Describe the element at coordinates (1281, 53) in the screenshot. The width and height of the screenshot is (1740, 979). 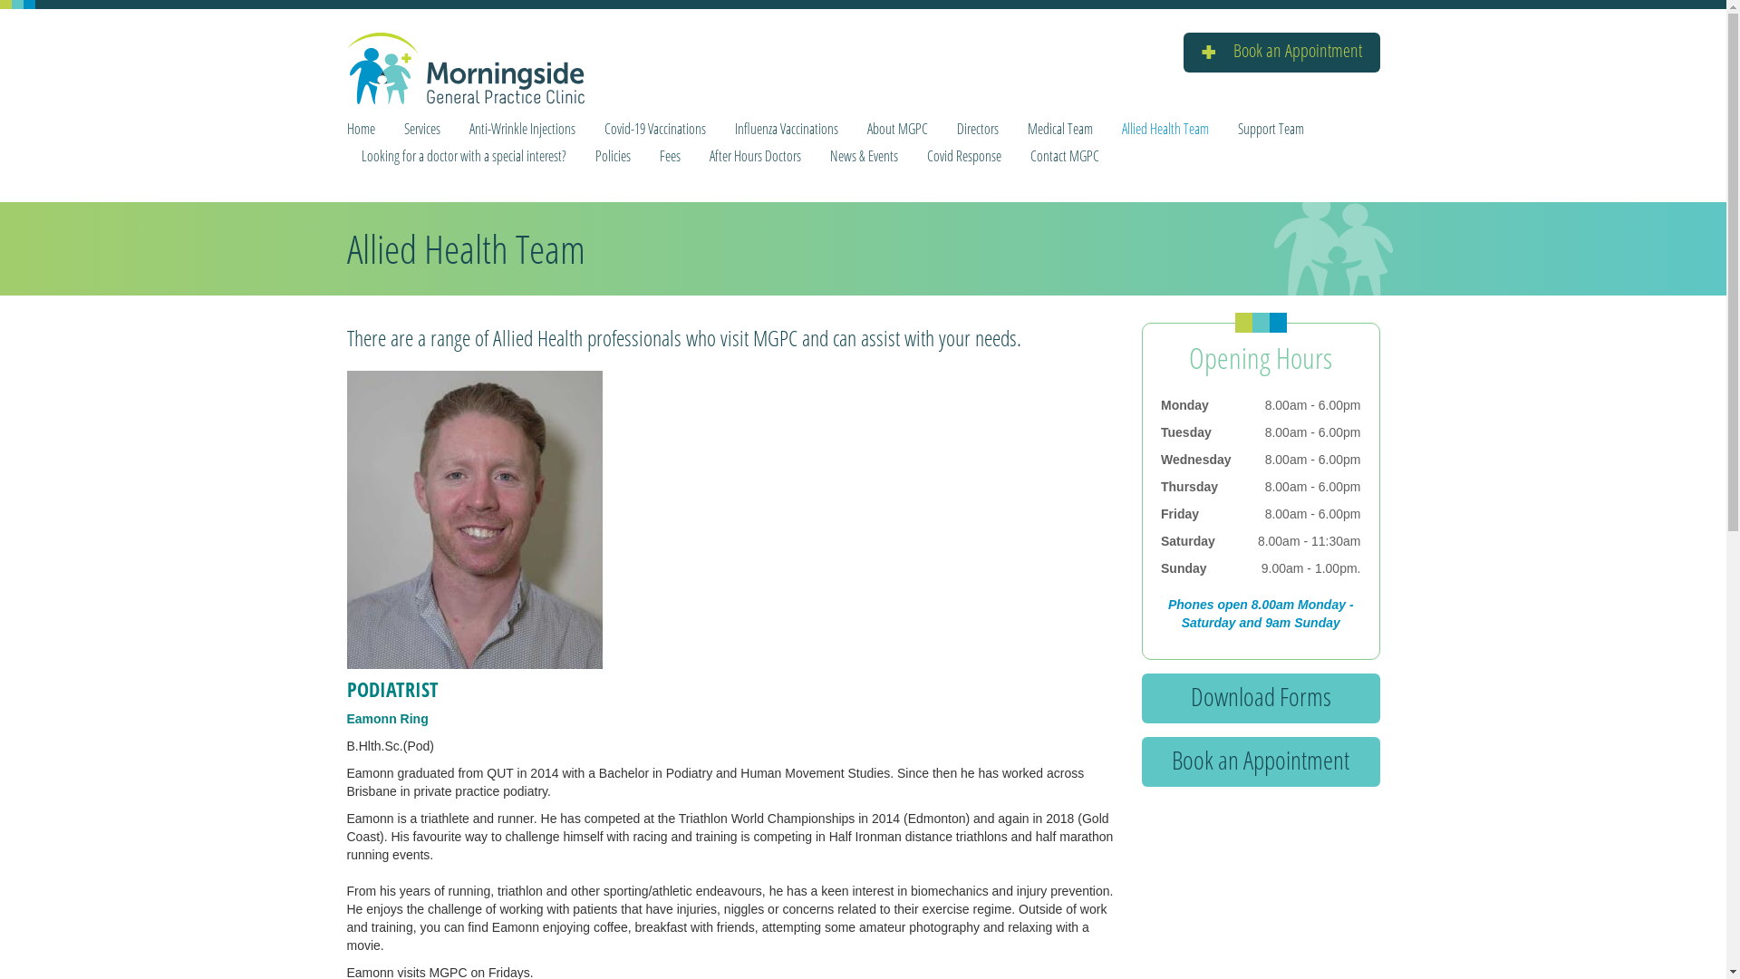
I see `    Book an Appointment` at that location.